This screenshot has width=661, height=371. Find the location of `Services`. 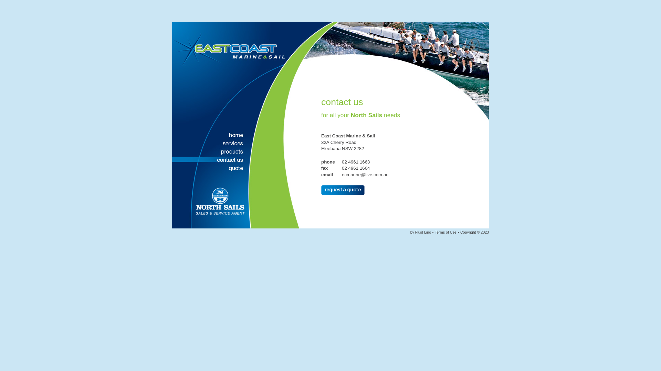

Services is located at coordinates (209, 144).